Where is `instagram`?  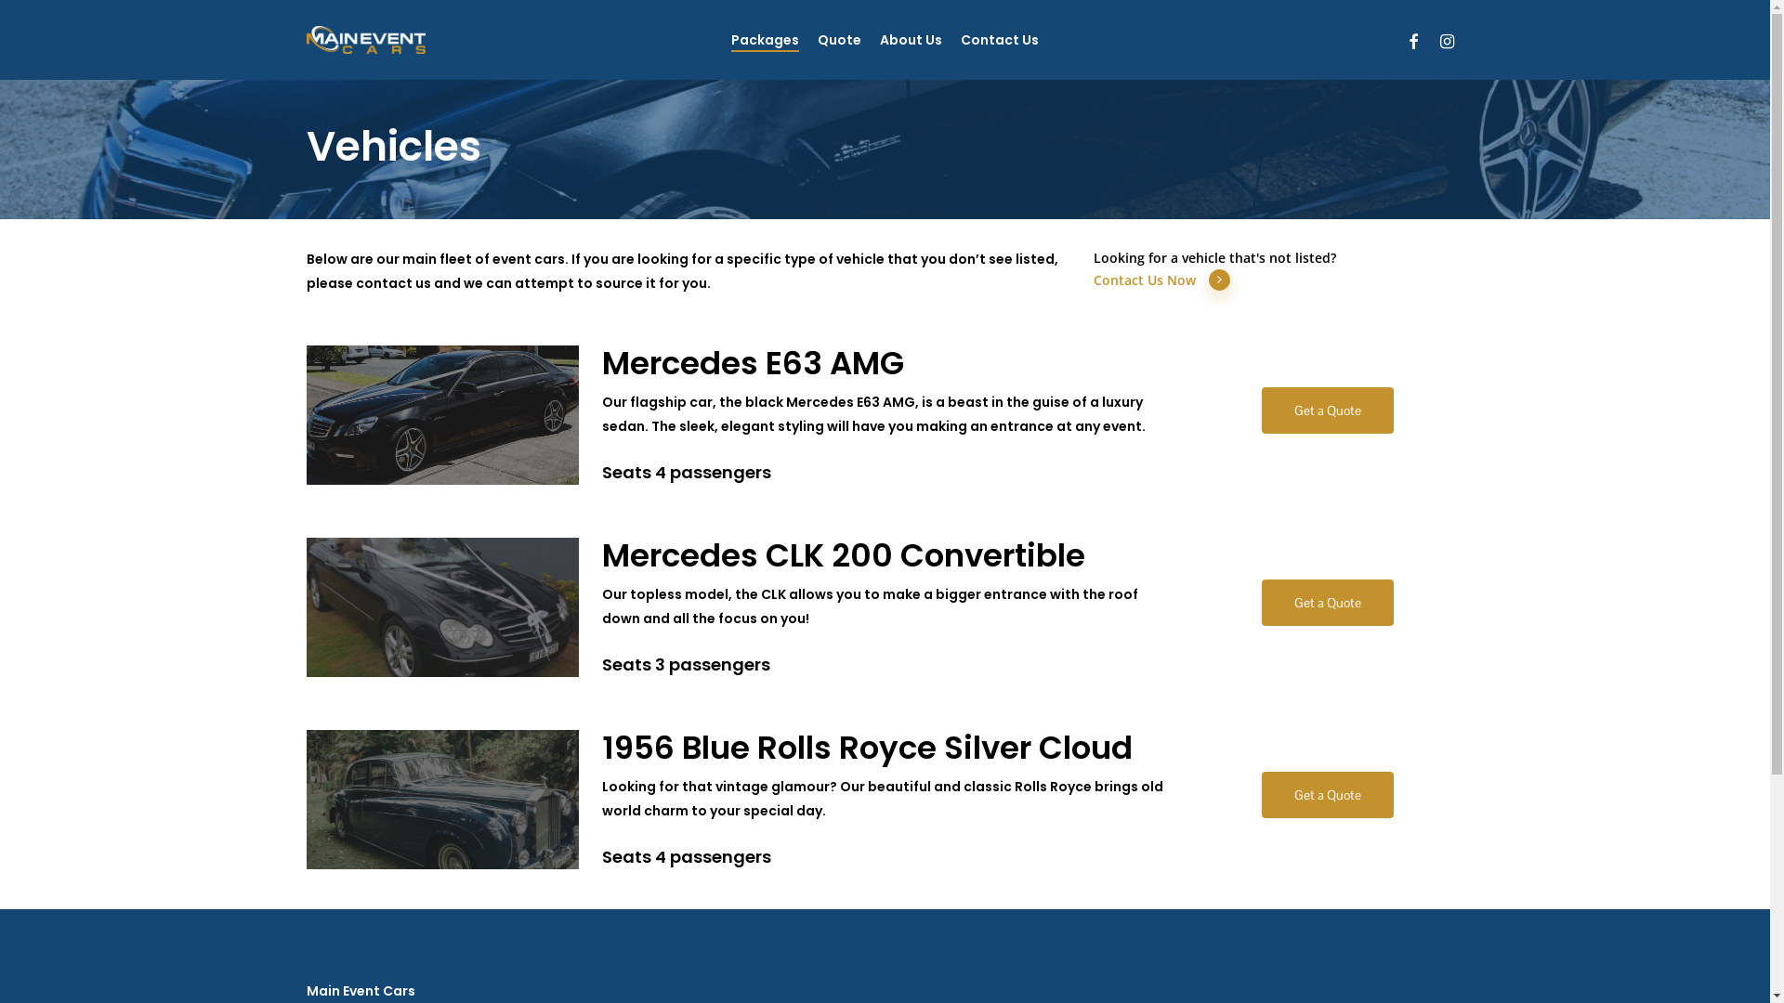 instagram is located at coordinates (1447, 39).